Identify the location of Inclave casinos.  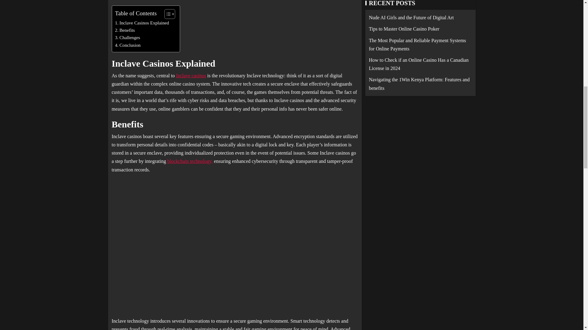
(191, 75).